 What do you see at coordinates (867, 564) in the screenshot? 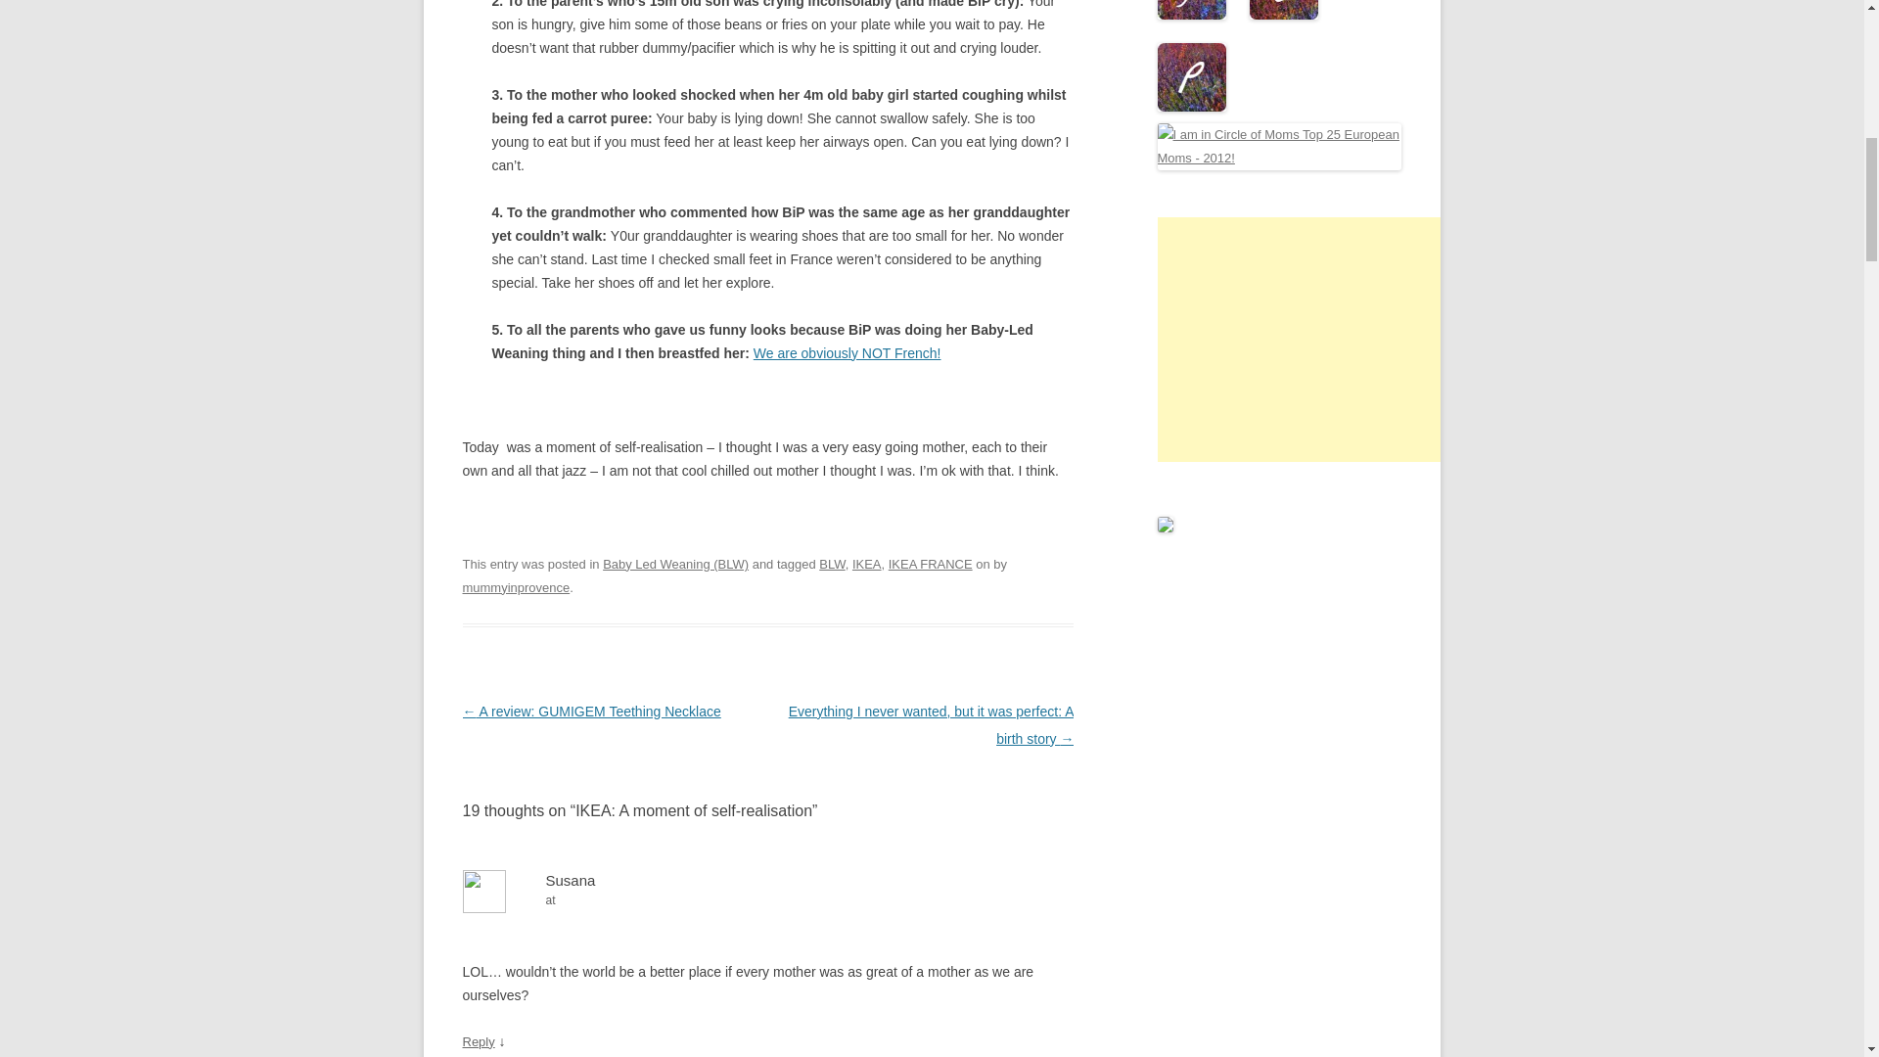
I see `IKEA` at bounding box center [867, 564].